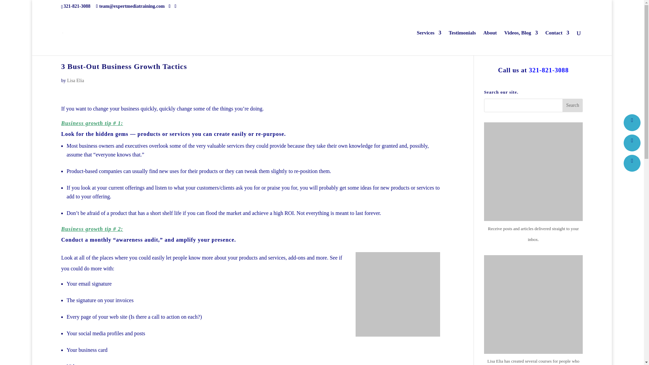 The height and width of the screenshot is (365, 649). What do you see at coordinates (533, 70) in the screenshot?
I see `Call us at 321-821-3088` at bounding box center [533, 70].